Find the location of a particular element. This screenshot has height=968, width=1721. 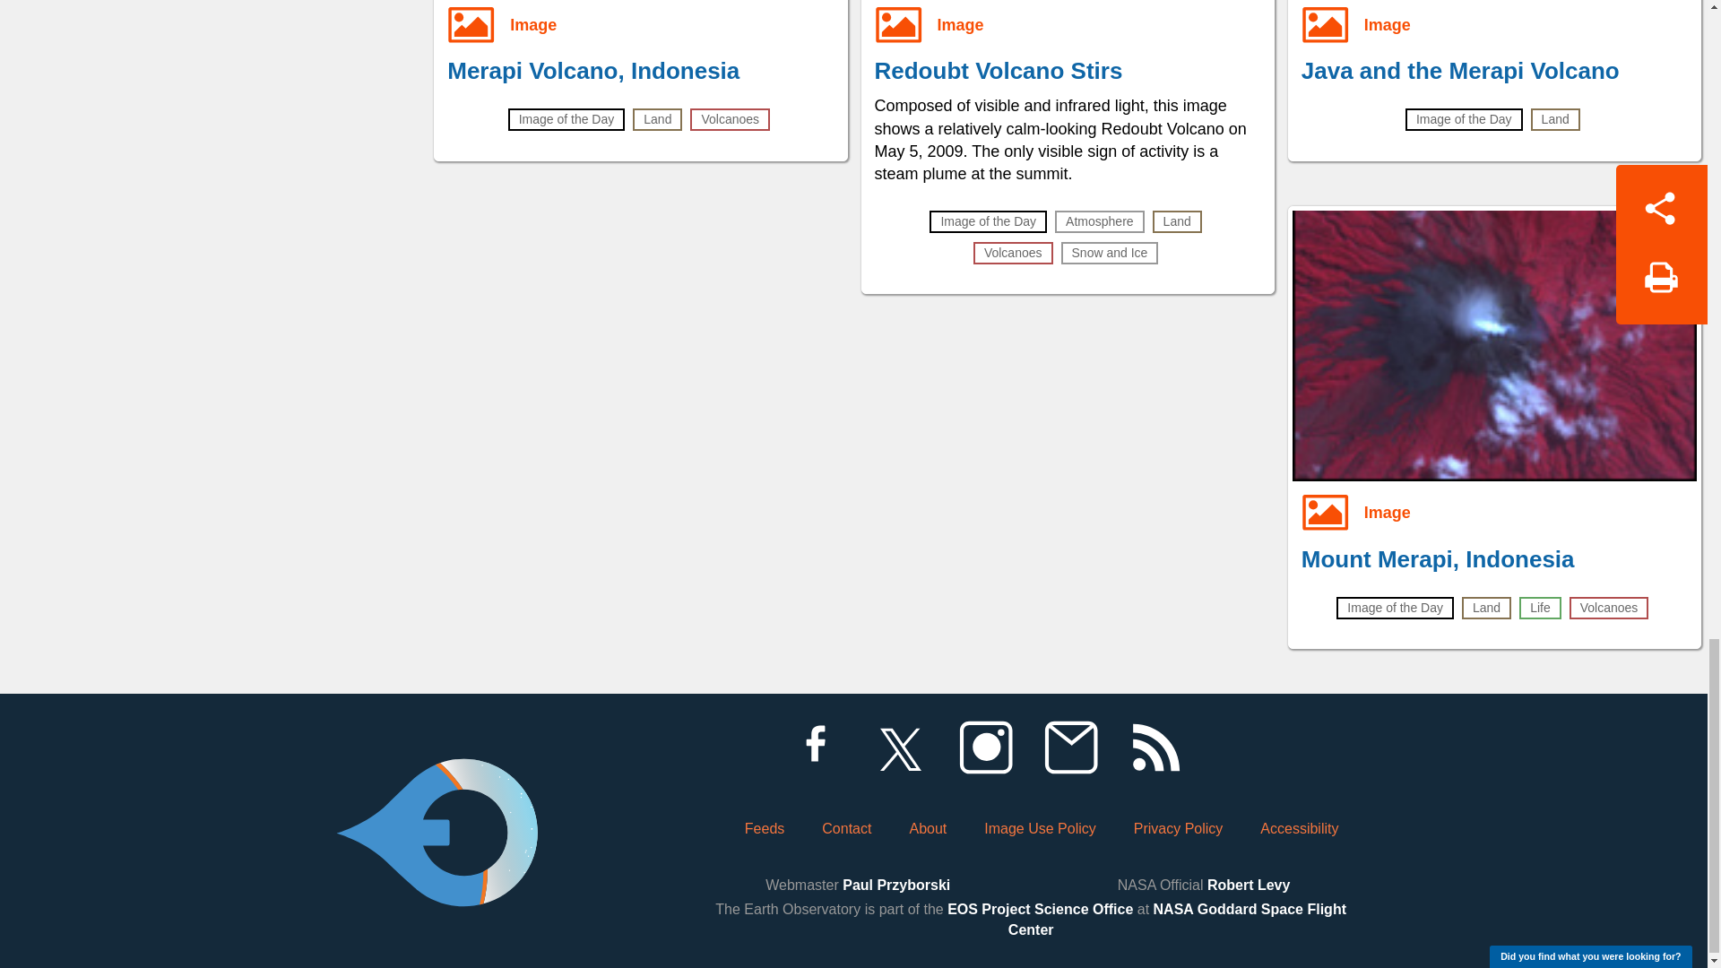

Facebook is located at coordinates (815, 748).